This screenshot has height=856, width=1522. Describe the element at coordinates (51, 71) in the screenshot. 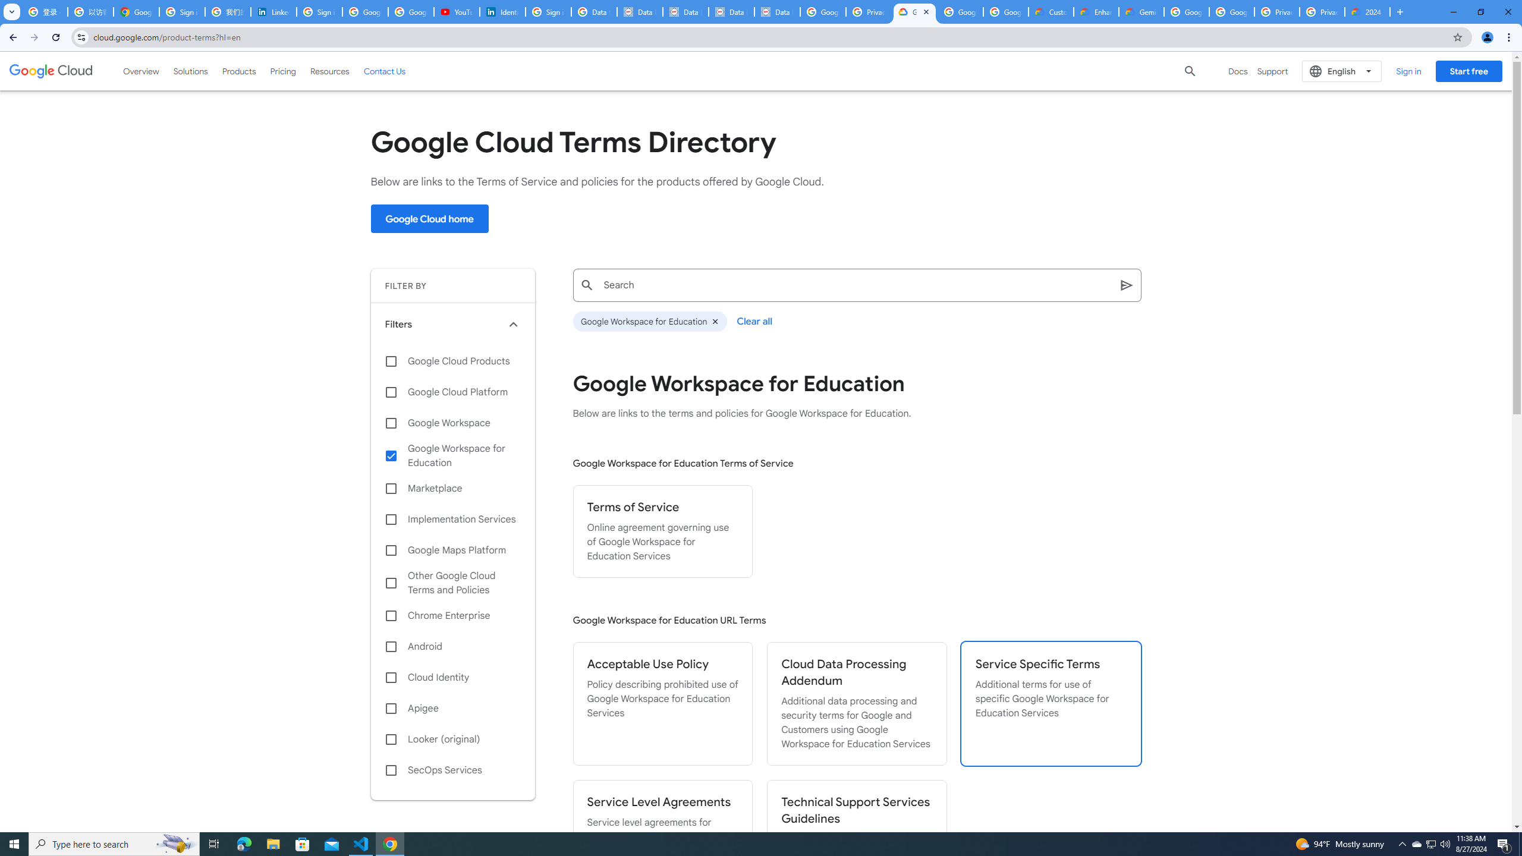

I see `Google Cloud` at that location.